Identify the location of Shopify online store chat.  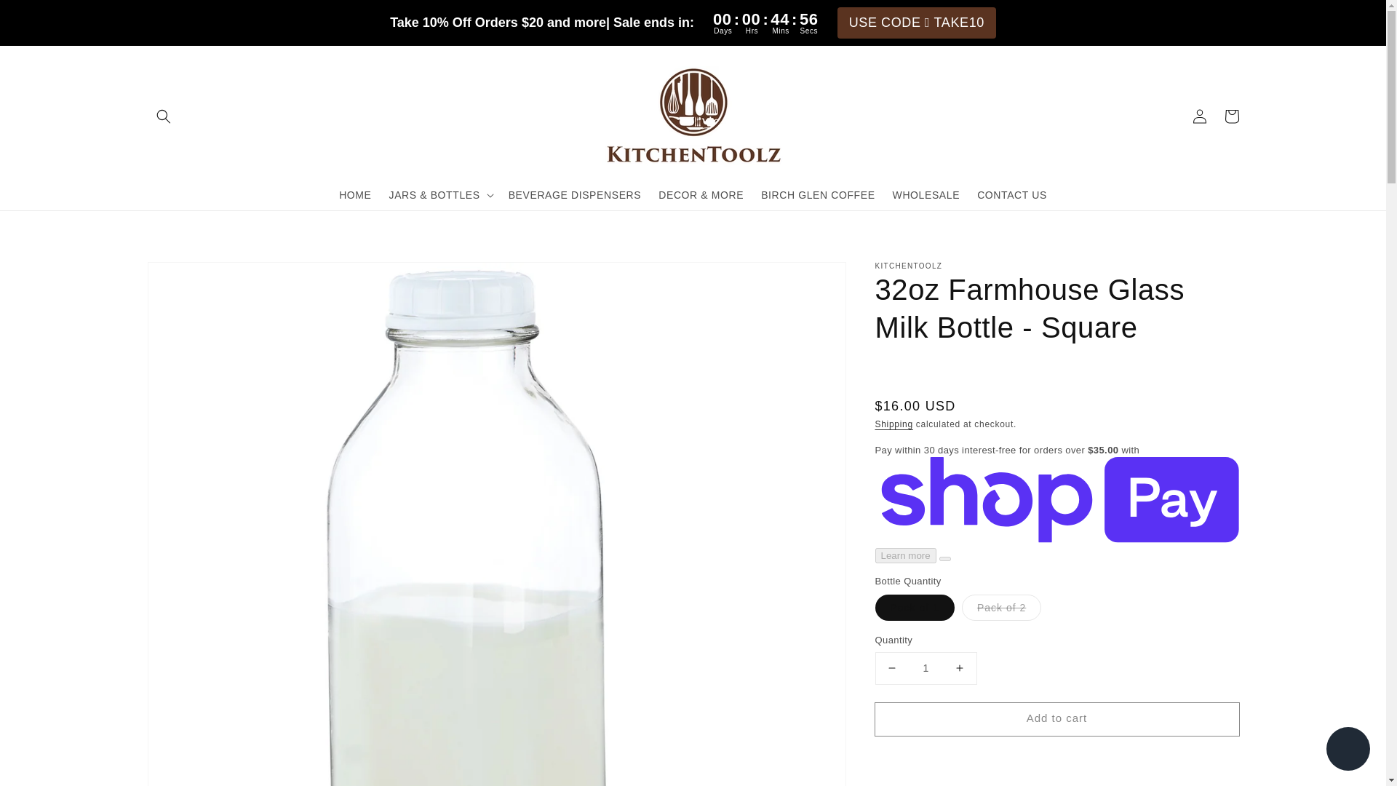
(1348, 750).